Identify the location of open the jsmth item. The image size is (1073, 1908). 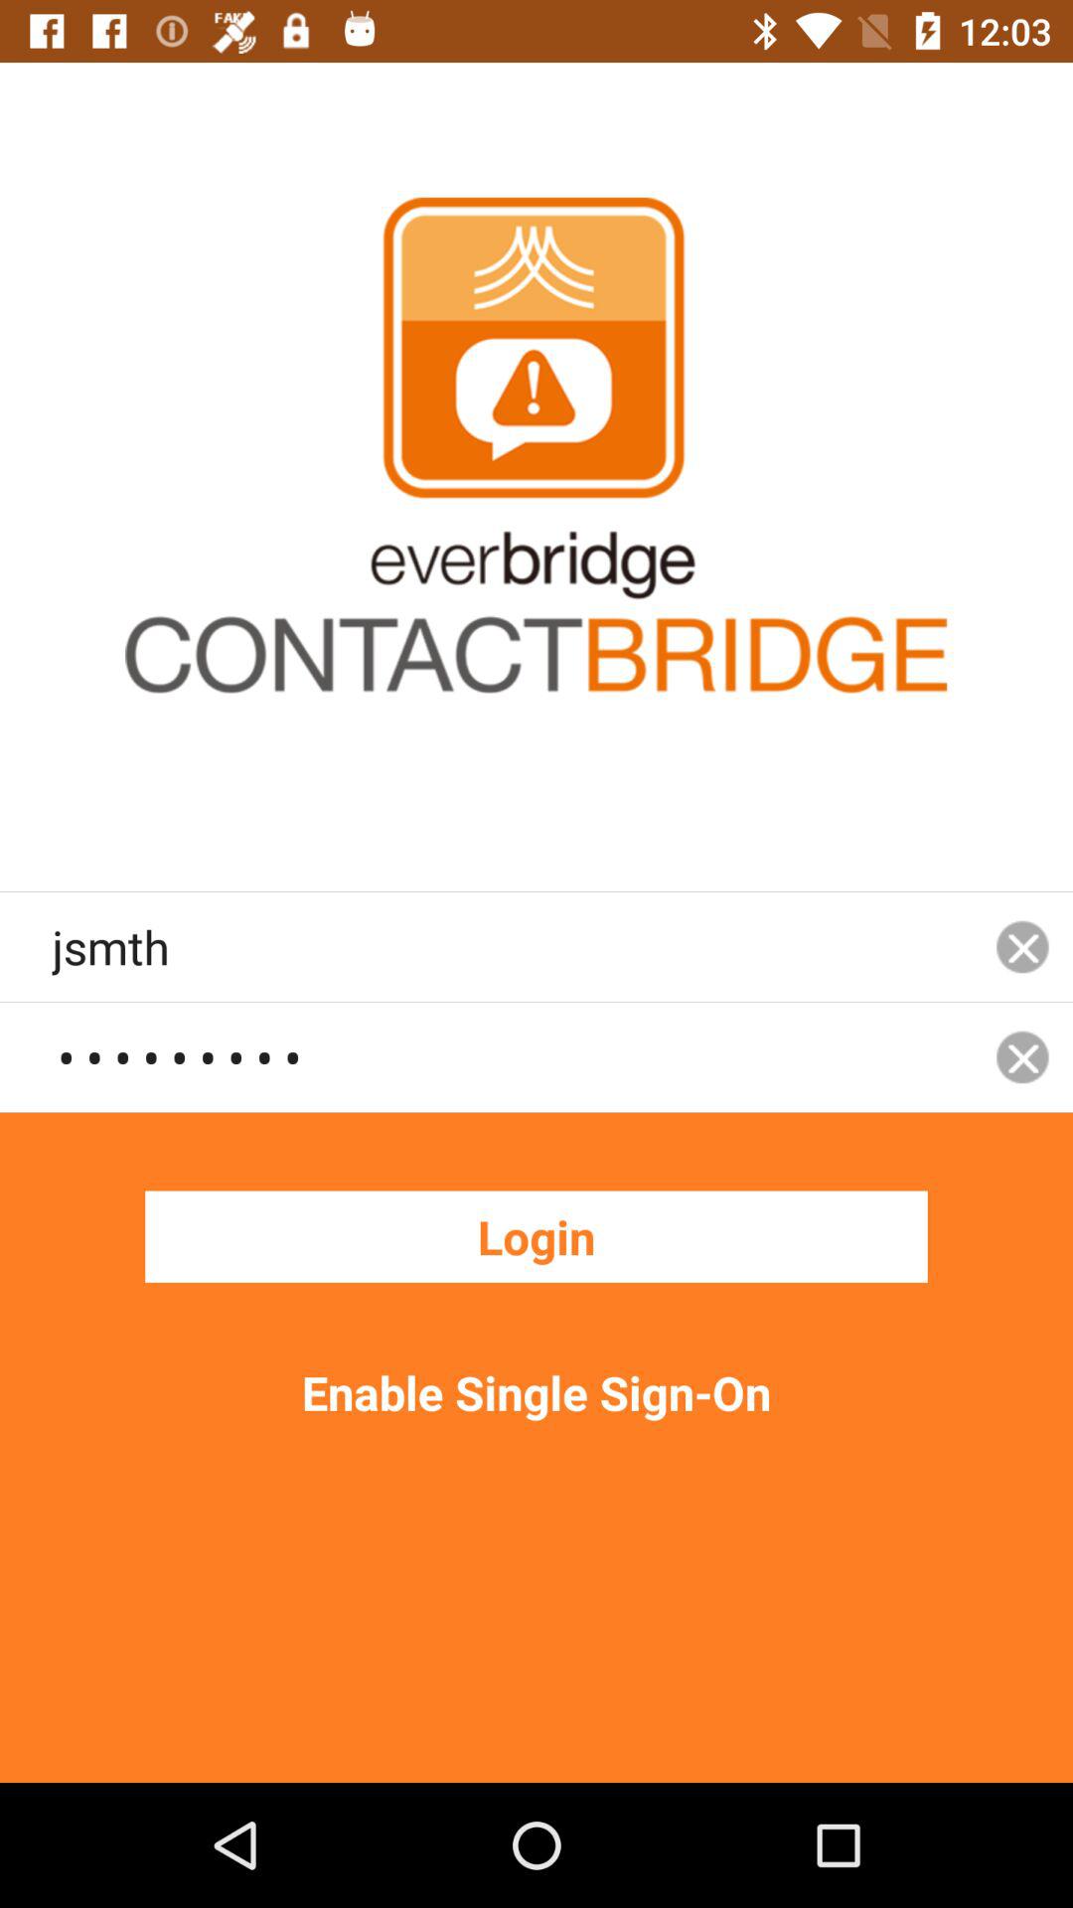
(512, 946).